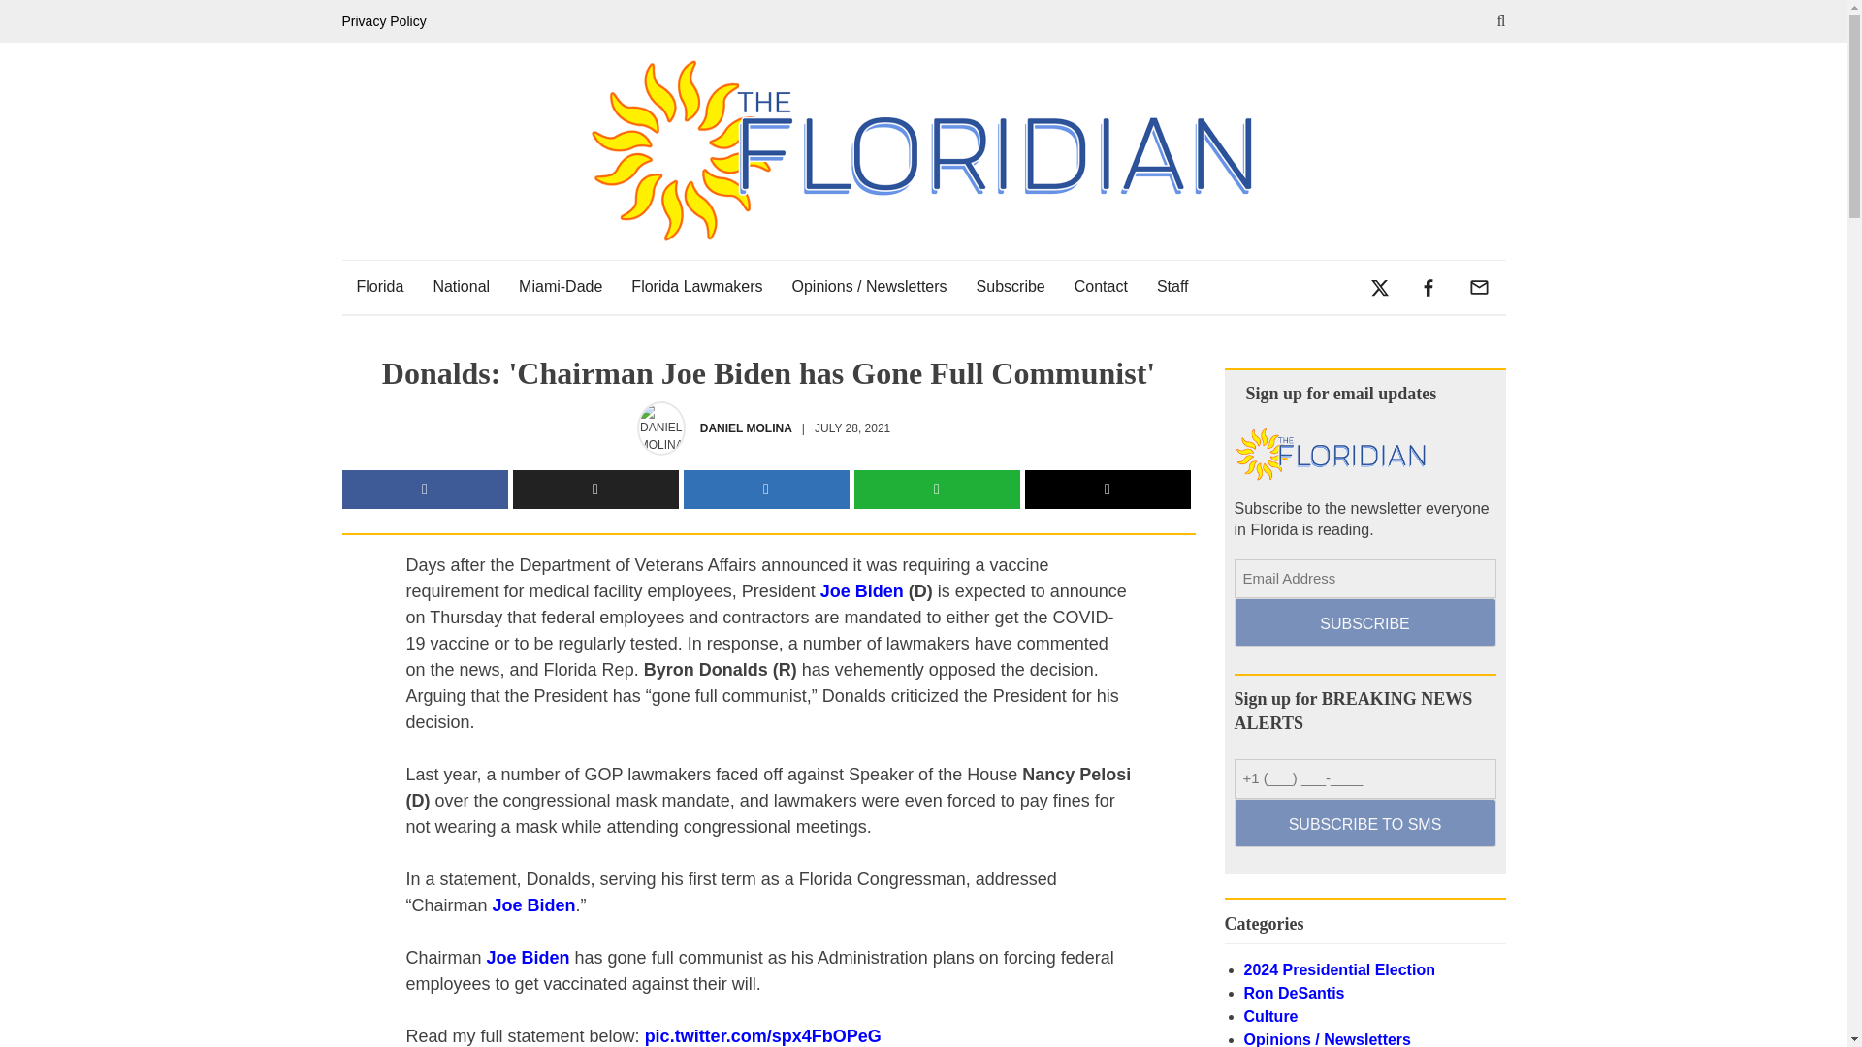 The image size is (1862, 1047). What do you see at coordinates (746, 428) in the screenshot?
I see `DANIEL MOLINA` at bounding box center [746, 428].